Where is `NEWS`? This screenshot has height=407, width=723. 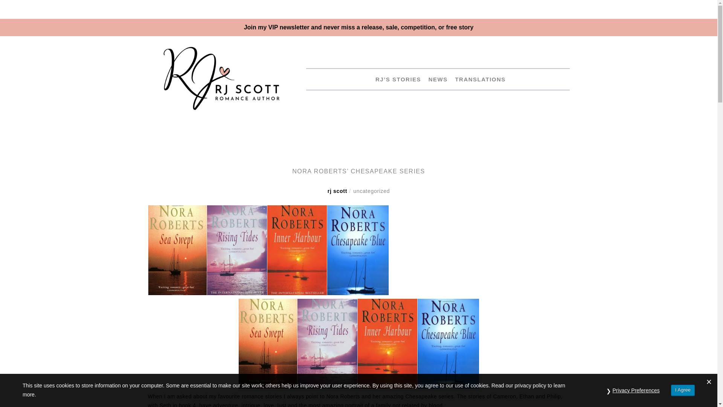 NEWS is located at coordinates (435, 79).